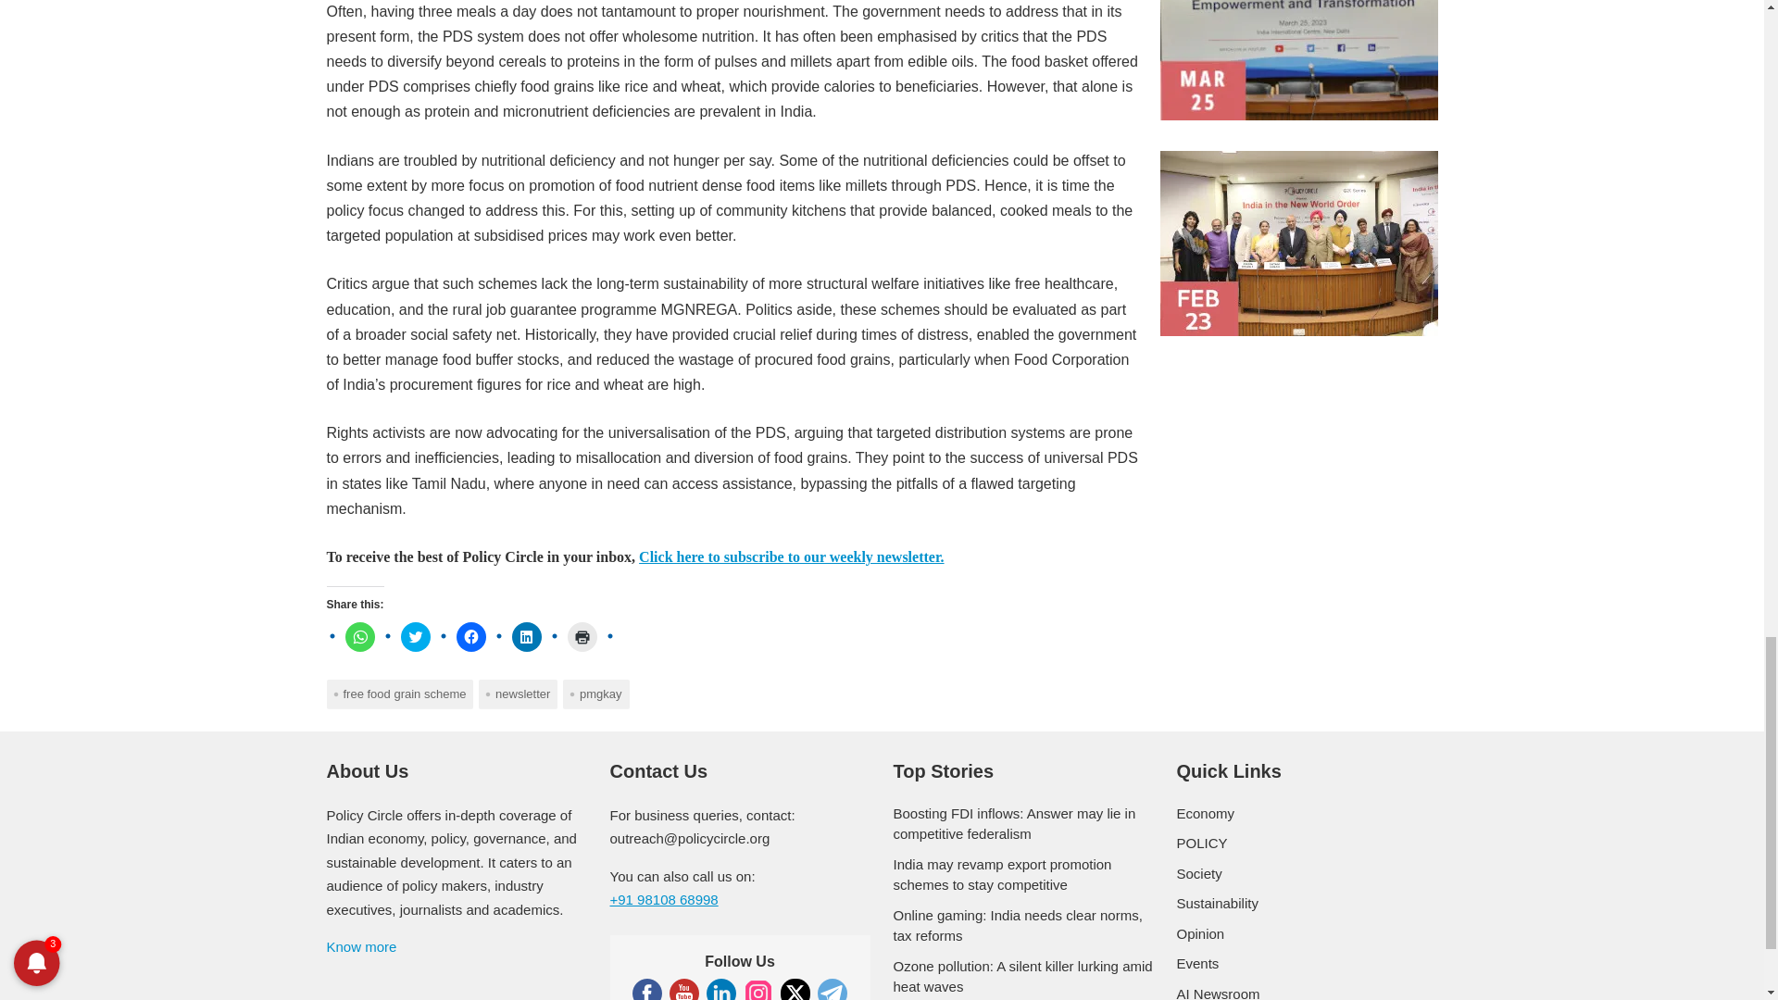 The image size is (1778, 1000). I want to click on Click to print, so click(582, 637).